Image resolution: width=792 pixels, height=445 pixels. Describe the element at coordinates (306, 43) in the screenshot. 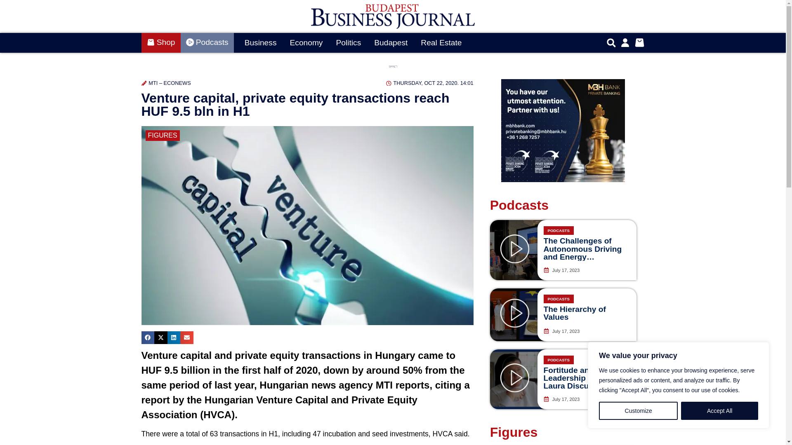

I see `Economy` at that location.